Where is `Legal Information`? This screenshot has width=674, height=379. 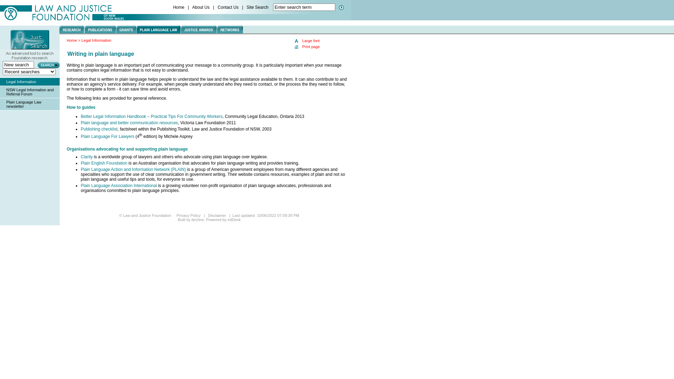
Legal Information is located at coordinates (21, 82).